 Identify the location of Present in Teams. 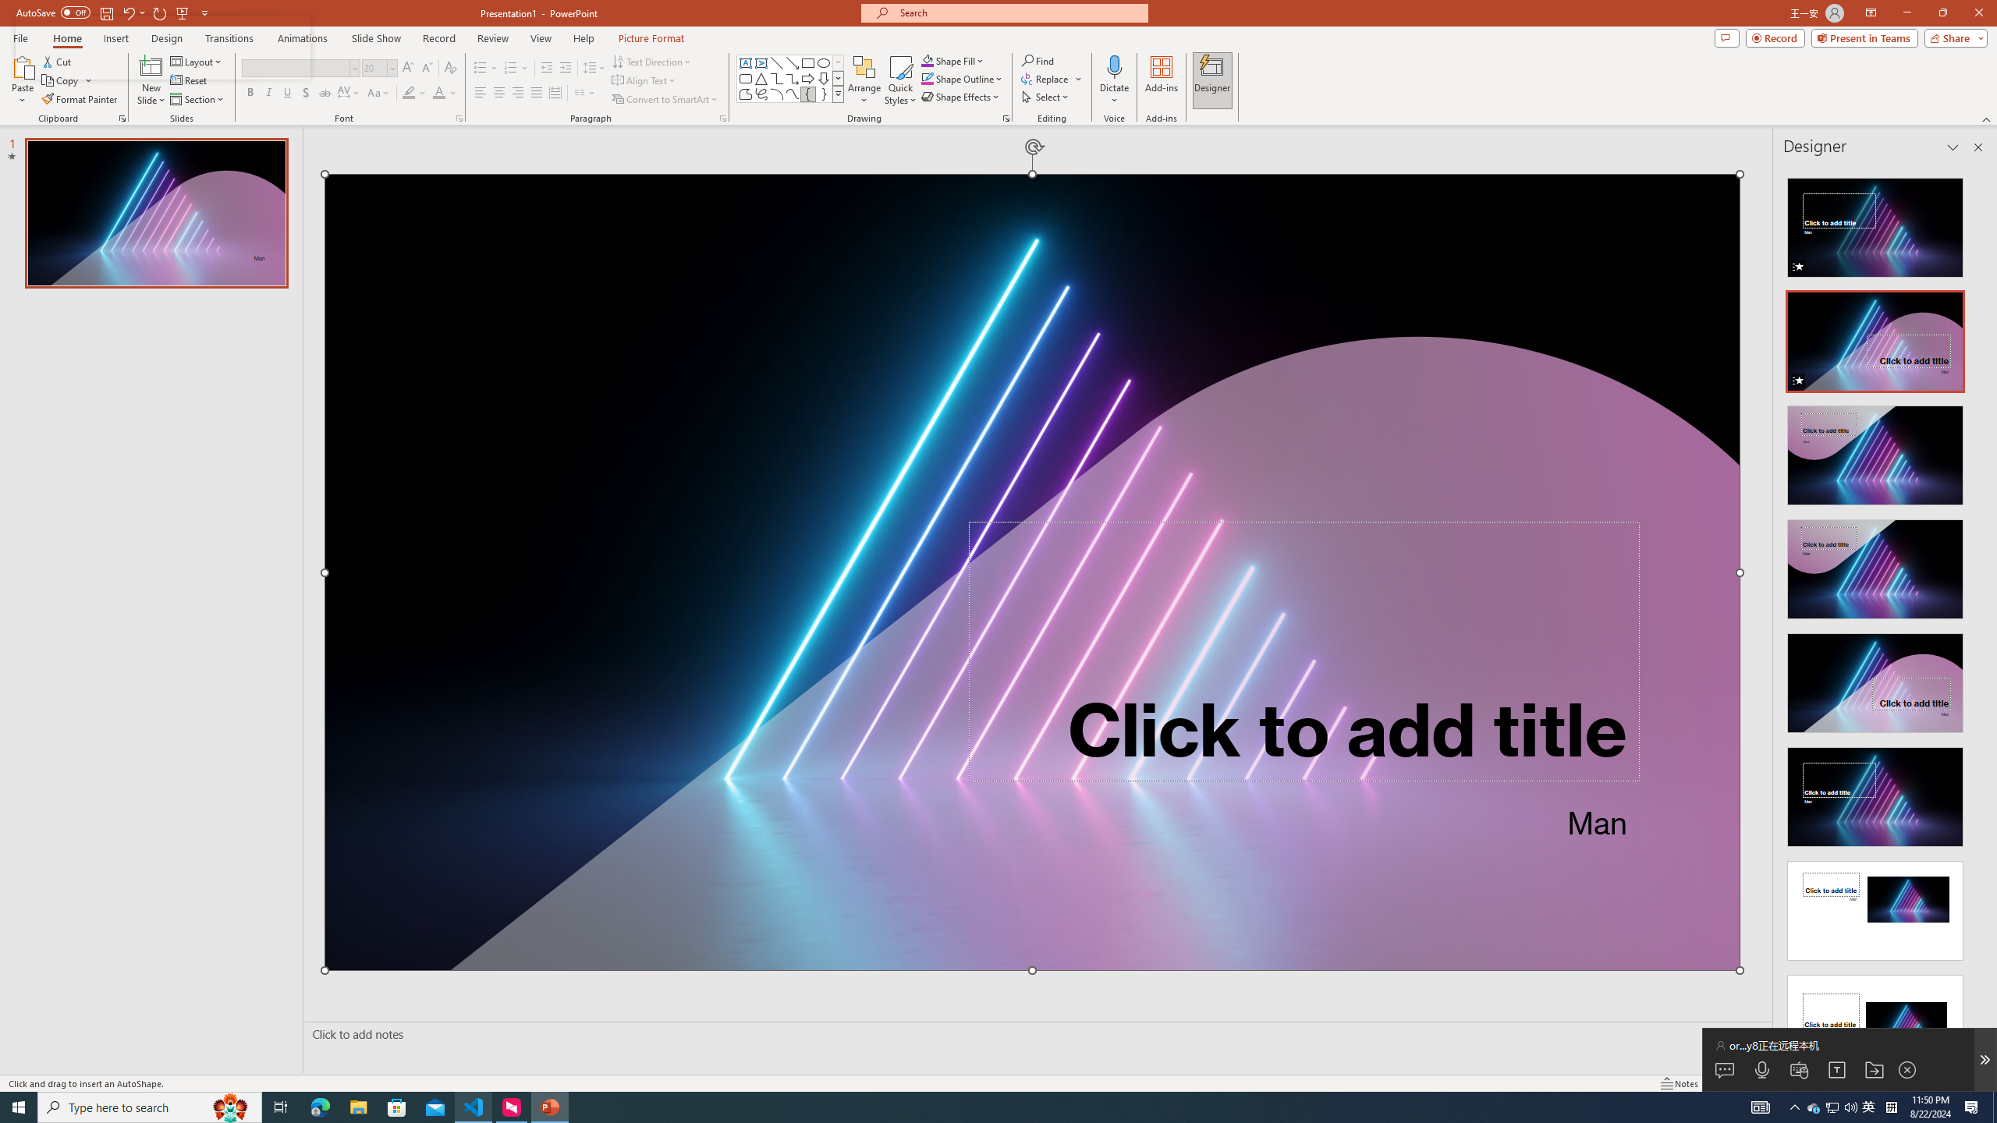
(1864, 37).